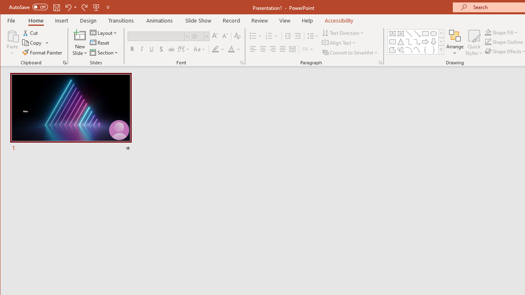 Image resolution: width=525 pixels, height=295 pixels. Describe the element at coordinates (392, 50) in the screenshot. I see `Freeform: Shape` at that location.